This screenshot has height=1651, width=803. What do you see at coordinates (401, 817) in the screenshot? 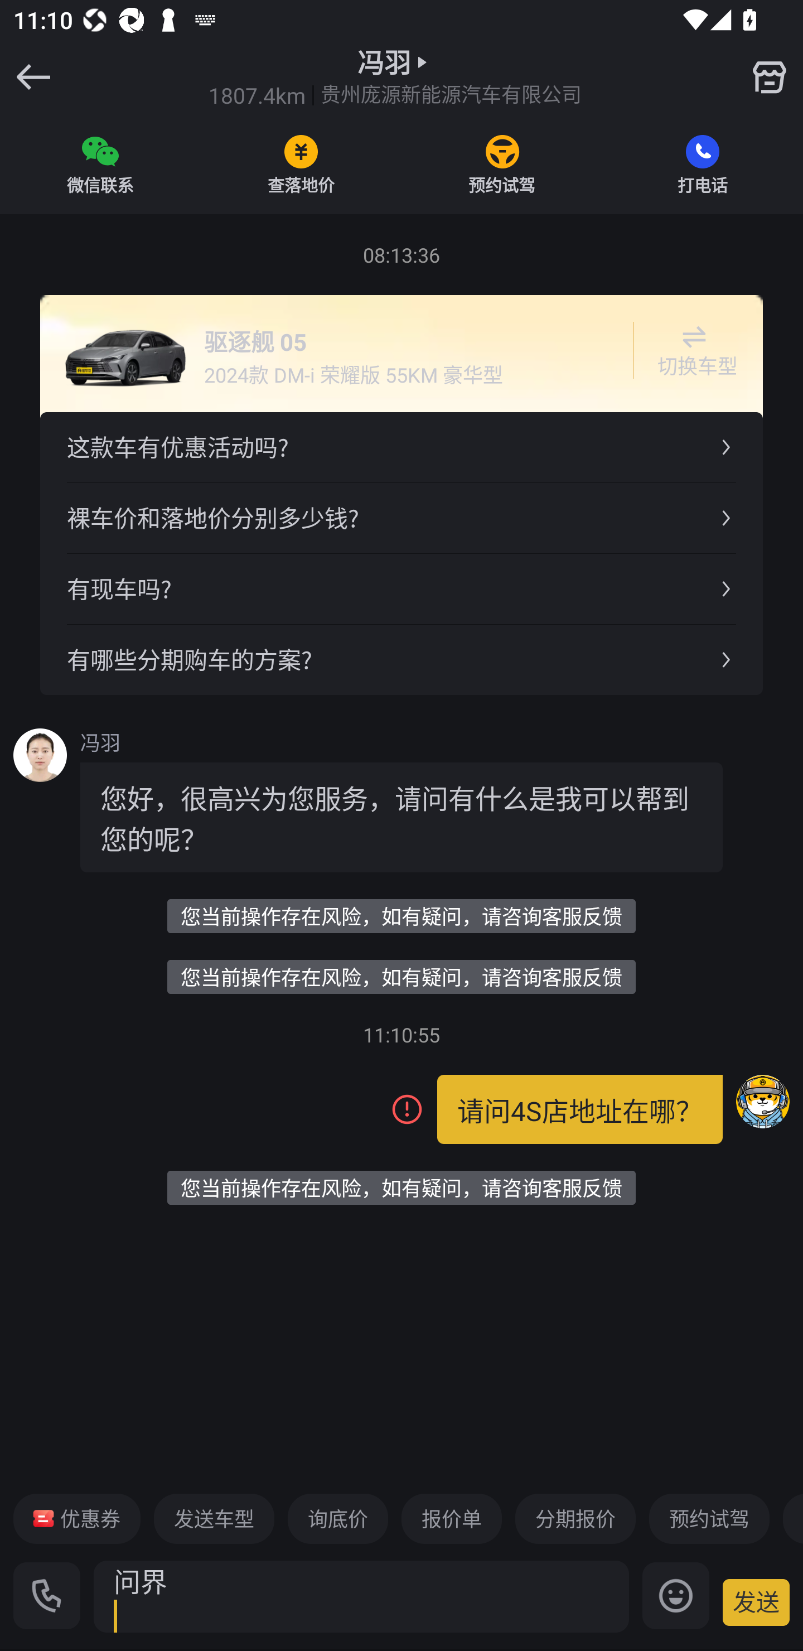
I see `您好，很高兴为您服务，请问有什么是我可以帮到您的呢？` at bounding box center [401, 817].